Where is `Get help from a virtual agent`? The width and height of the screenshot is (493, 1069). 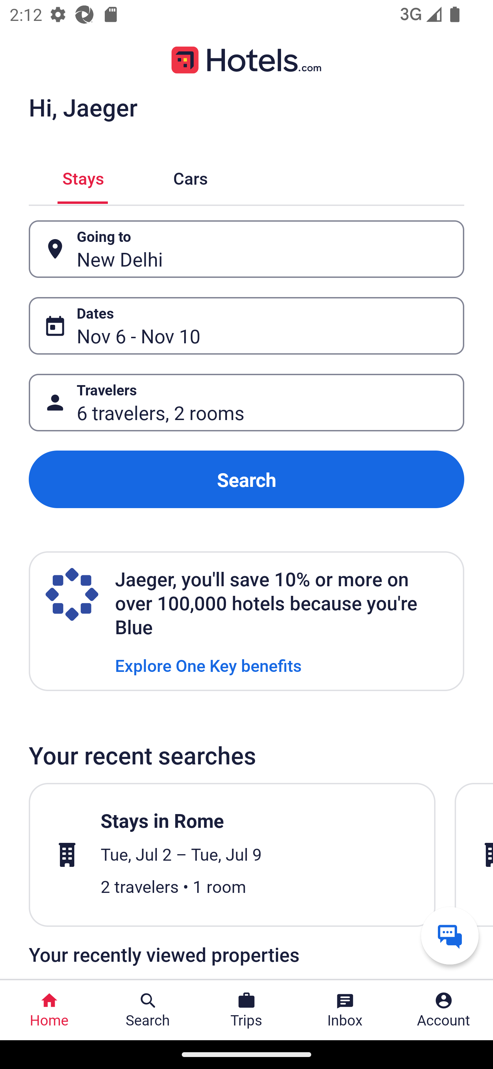
Get help from a virtual agent is located at coordinates (450, 935).